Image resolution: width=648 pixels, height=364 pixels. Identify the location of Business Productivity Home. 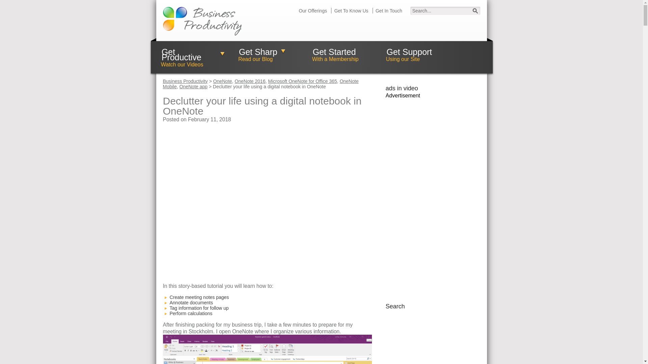
(202, 21).